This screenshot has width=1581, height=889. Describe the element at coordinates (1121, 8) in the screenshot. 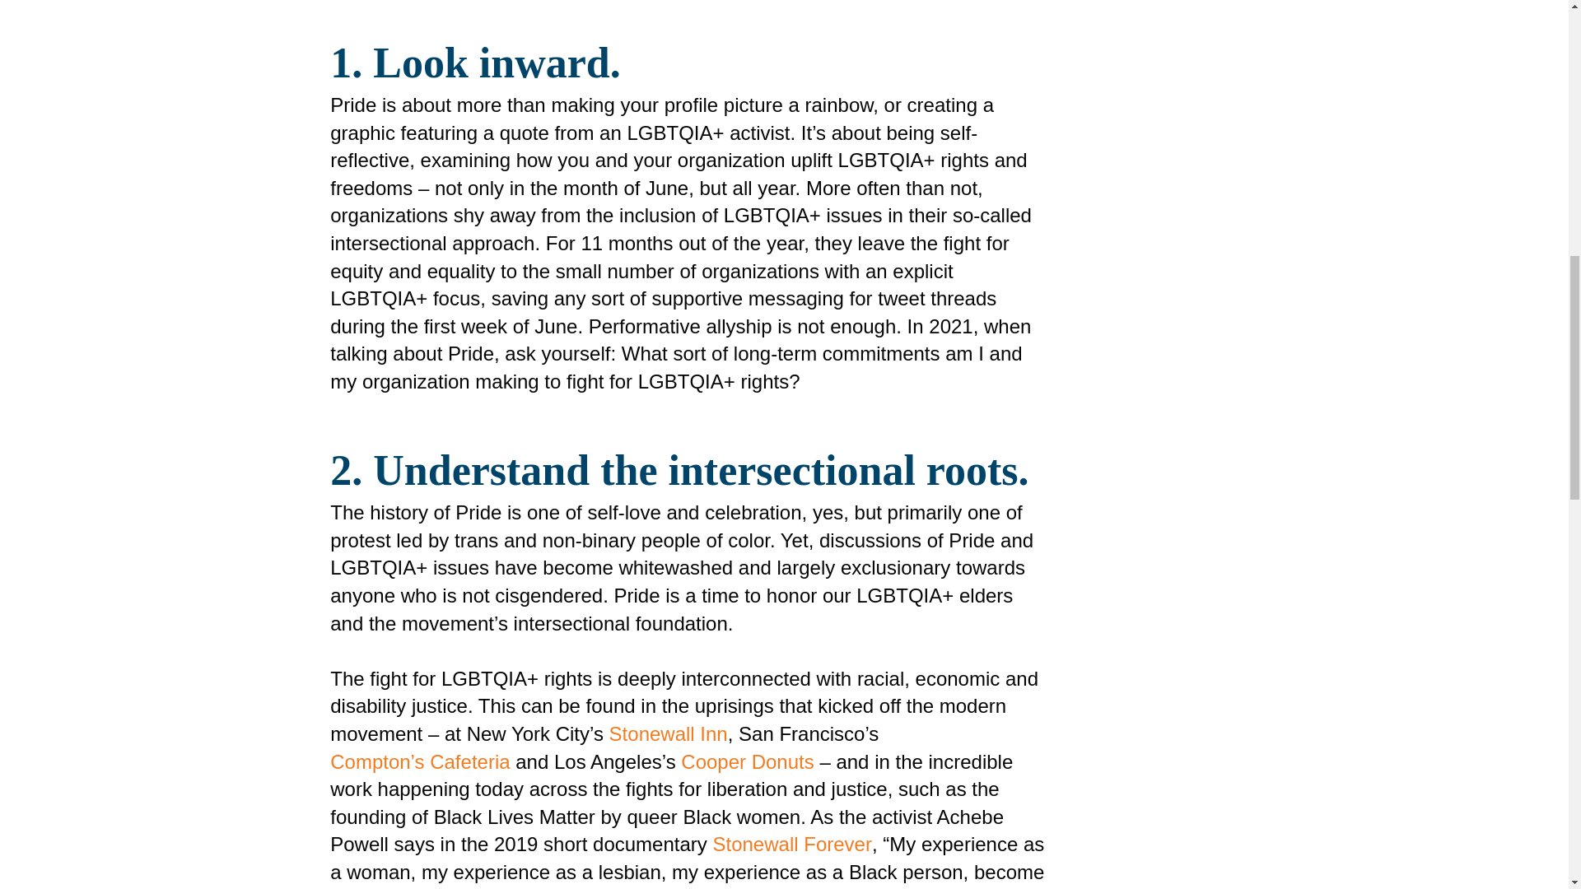

I see `Share to Facebook` at that location.